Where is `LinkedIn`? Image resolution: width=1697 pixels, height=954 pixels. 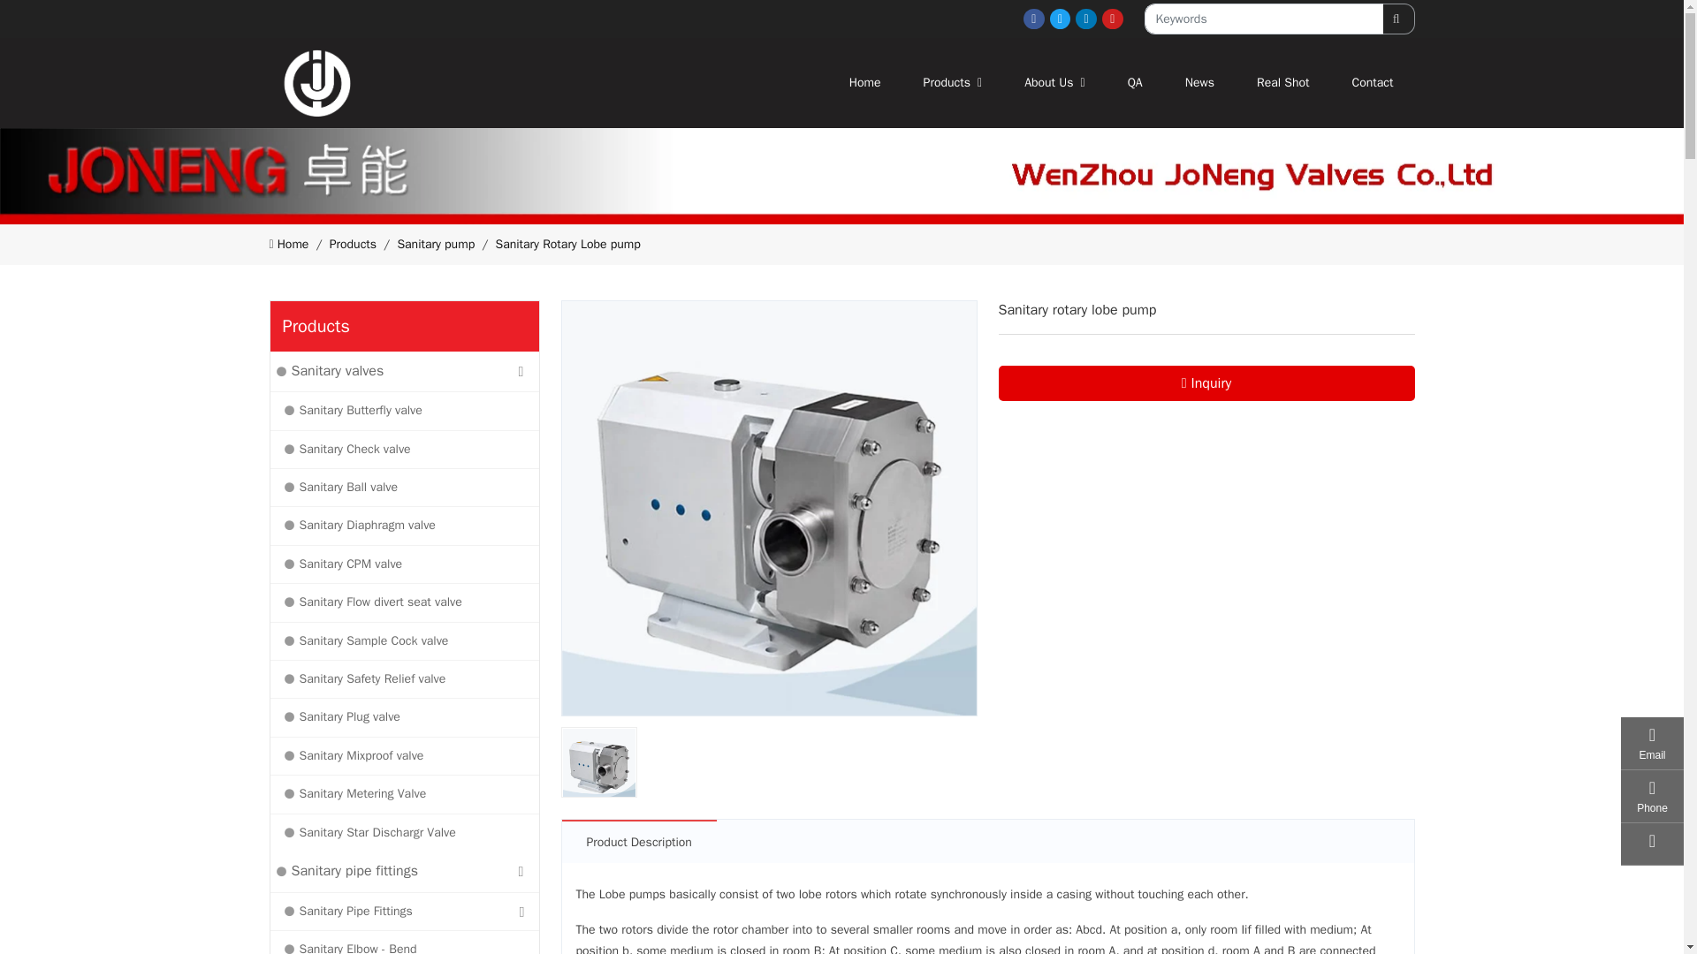 LinkedIn is located at coordinates (1121, 83).